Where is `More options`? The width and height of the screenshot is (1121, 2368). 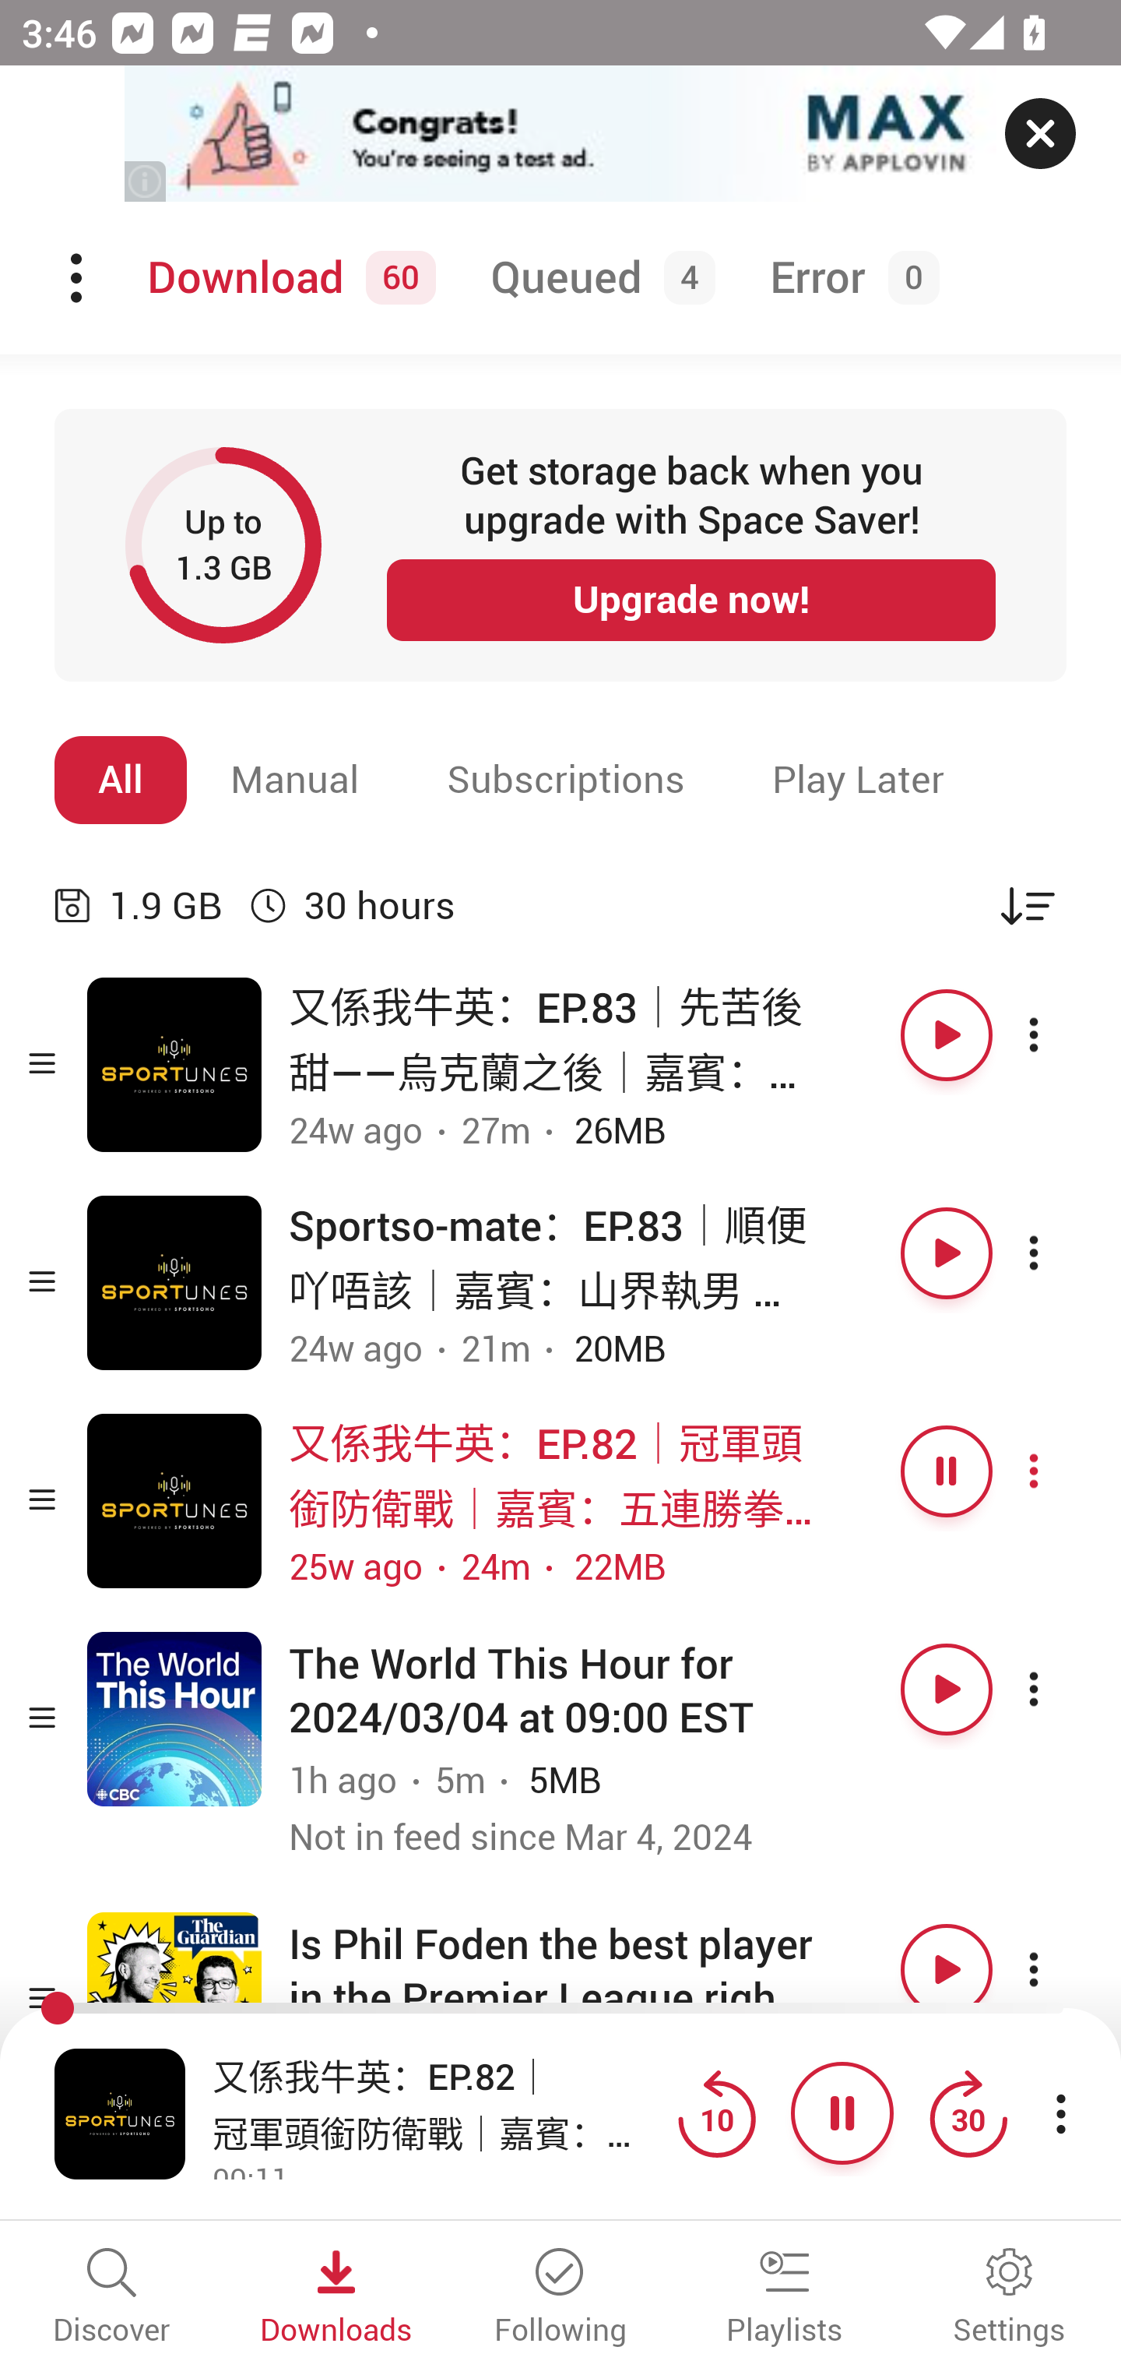 More options is located at coordinates (1060, 1254).